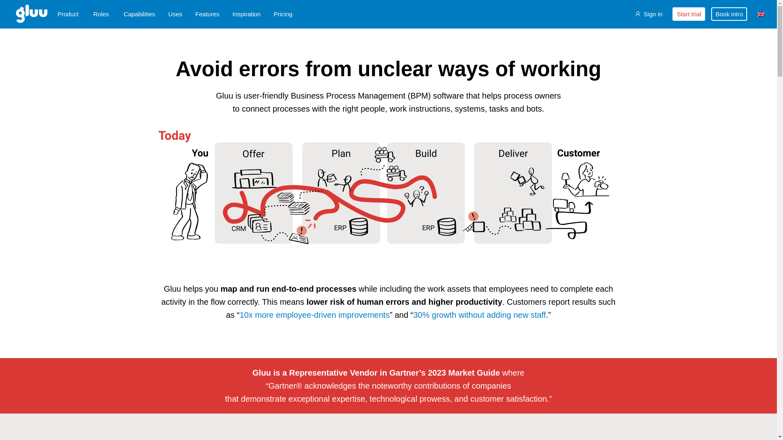 The width and height of the screenshot is (783, 440). What do you see at coordinates (175, 14) in the screenshot?
I see `Uses` at bounding box center [175, 14].